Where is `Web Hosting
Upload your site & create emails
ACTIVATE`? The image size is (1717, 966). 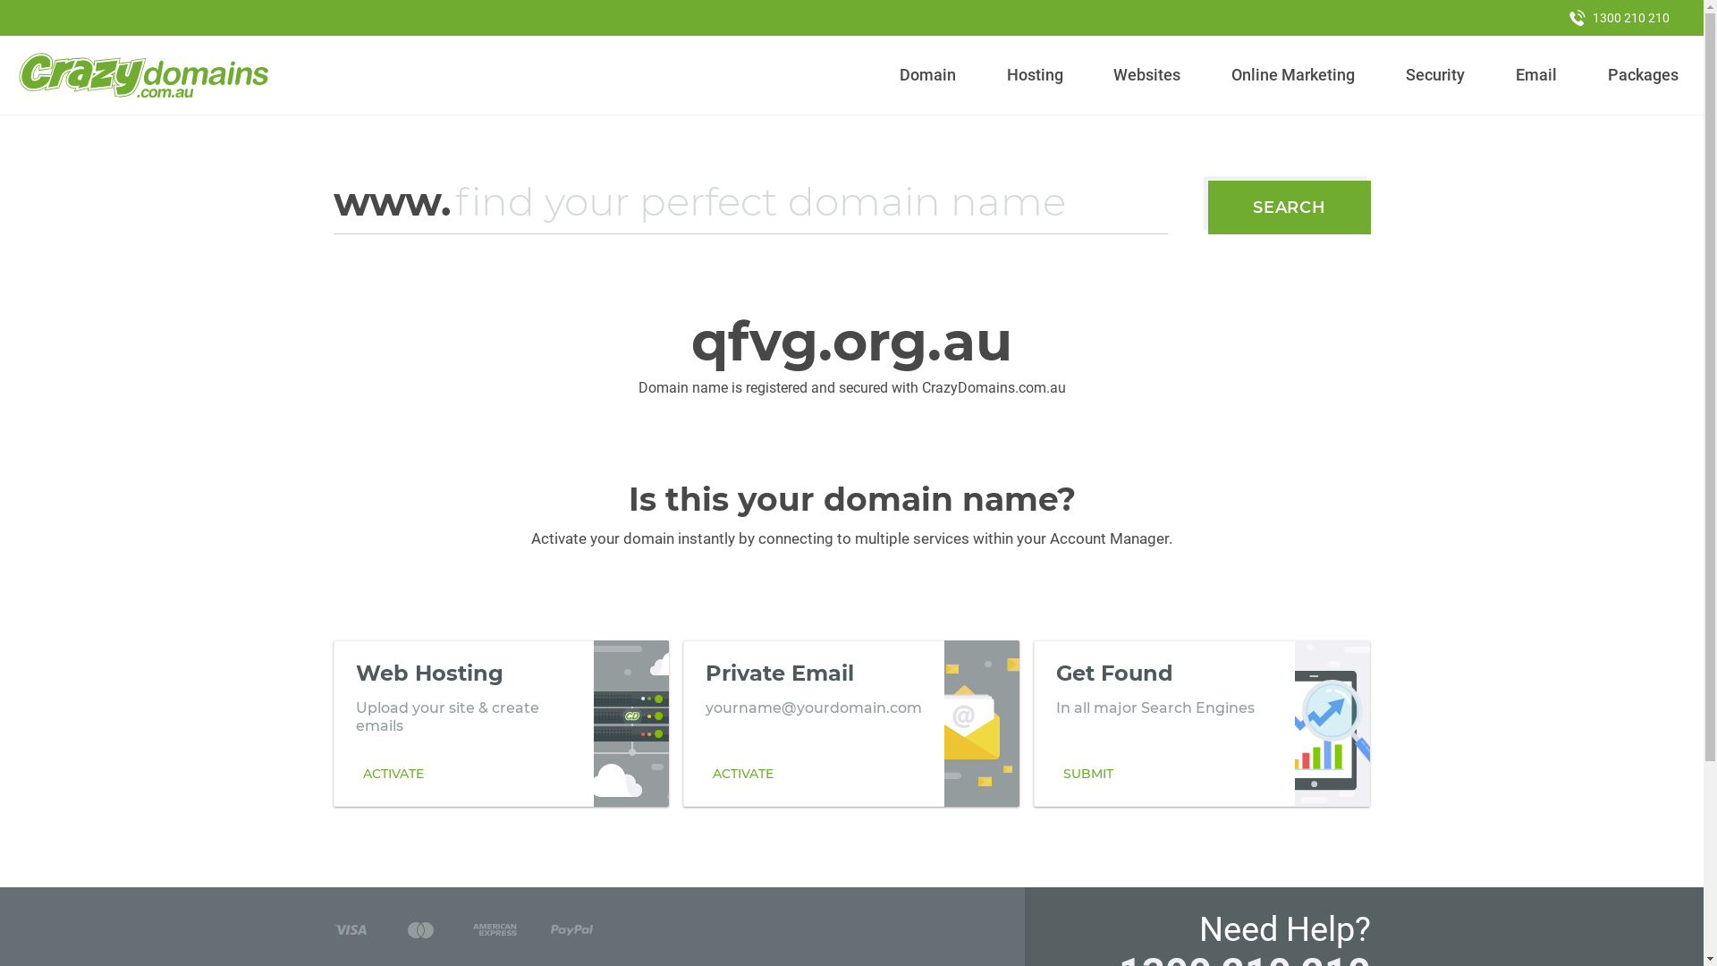 Web Hosting
Upload your site & create emails
ACTIVATE is located at coordinates (501, 724).